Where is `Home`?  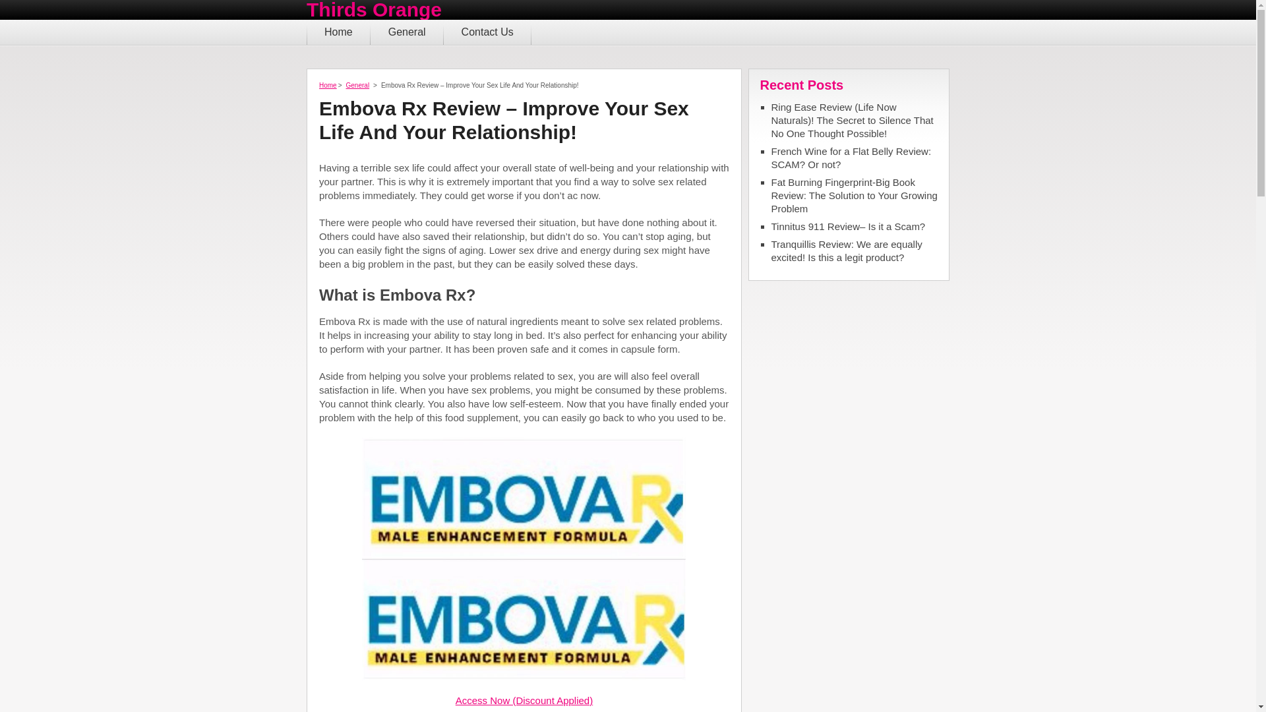 Home is located at coordinates (327, 86).